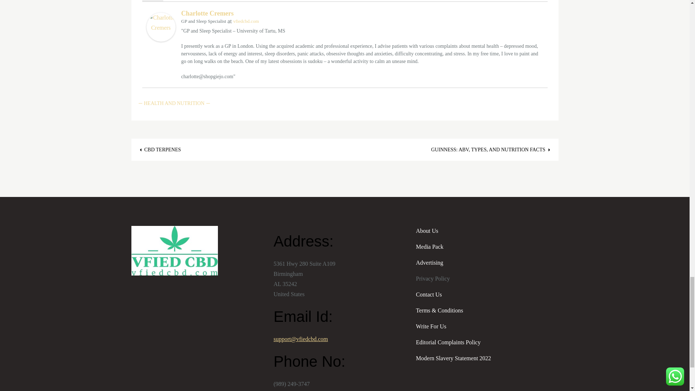 The image size is (695, 391). What do you see at coordinates (492, 150) in the screenshot?
I see `GUINNESS: ABV, TYPES, AND NUTRITION FACTS` at bounding box center [492, 150].